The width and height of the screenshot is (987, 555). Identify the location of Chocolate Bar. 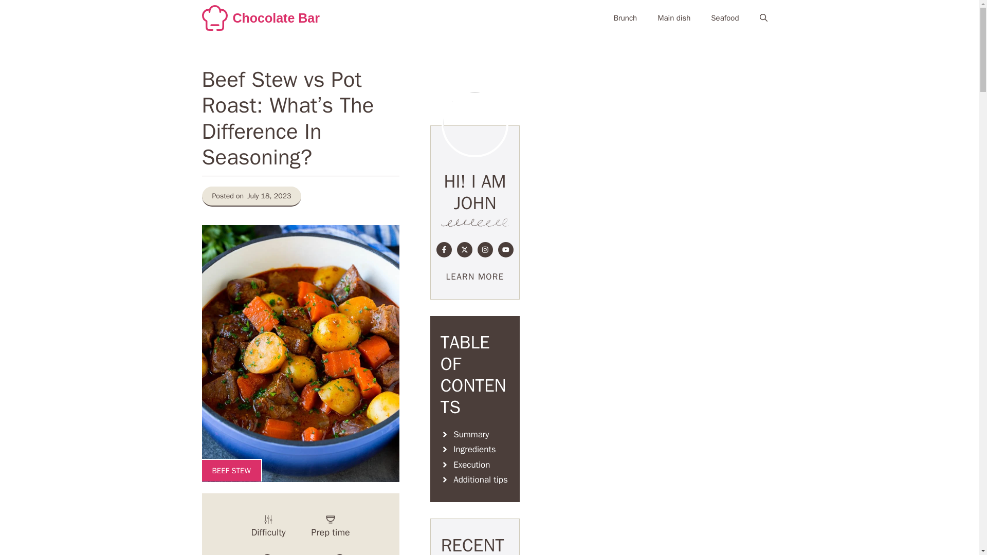
(276, 18).